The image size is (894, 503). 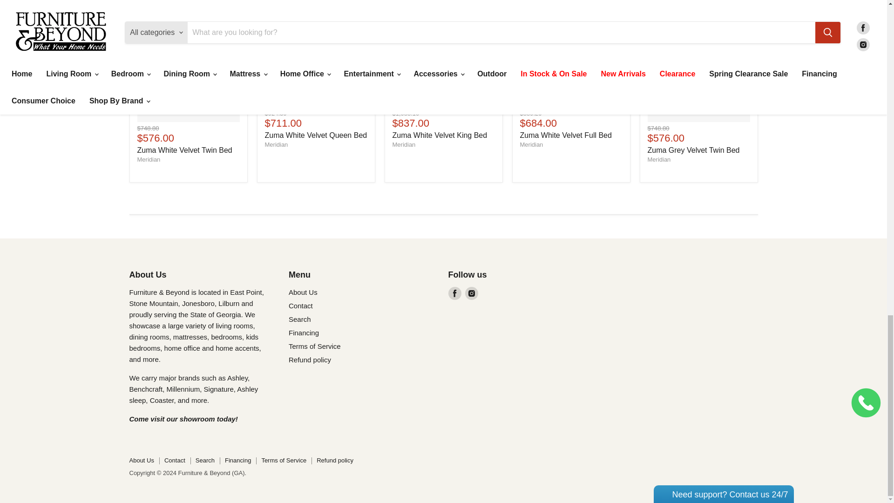 I want to click on Meridian, so click(x=276, y=144).